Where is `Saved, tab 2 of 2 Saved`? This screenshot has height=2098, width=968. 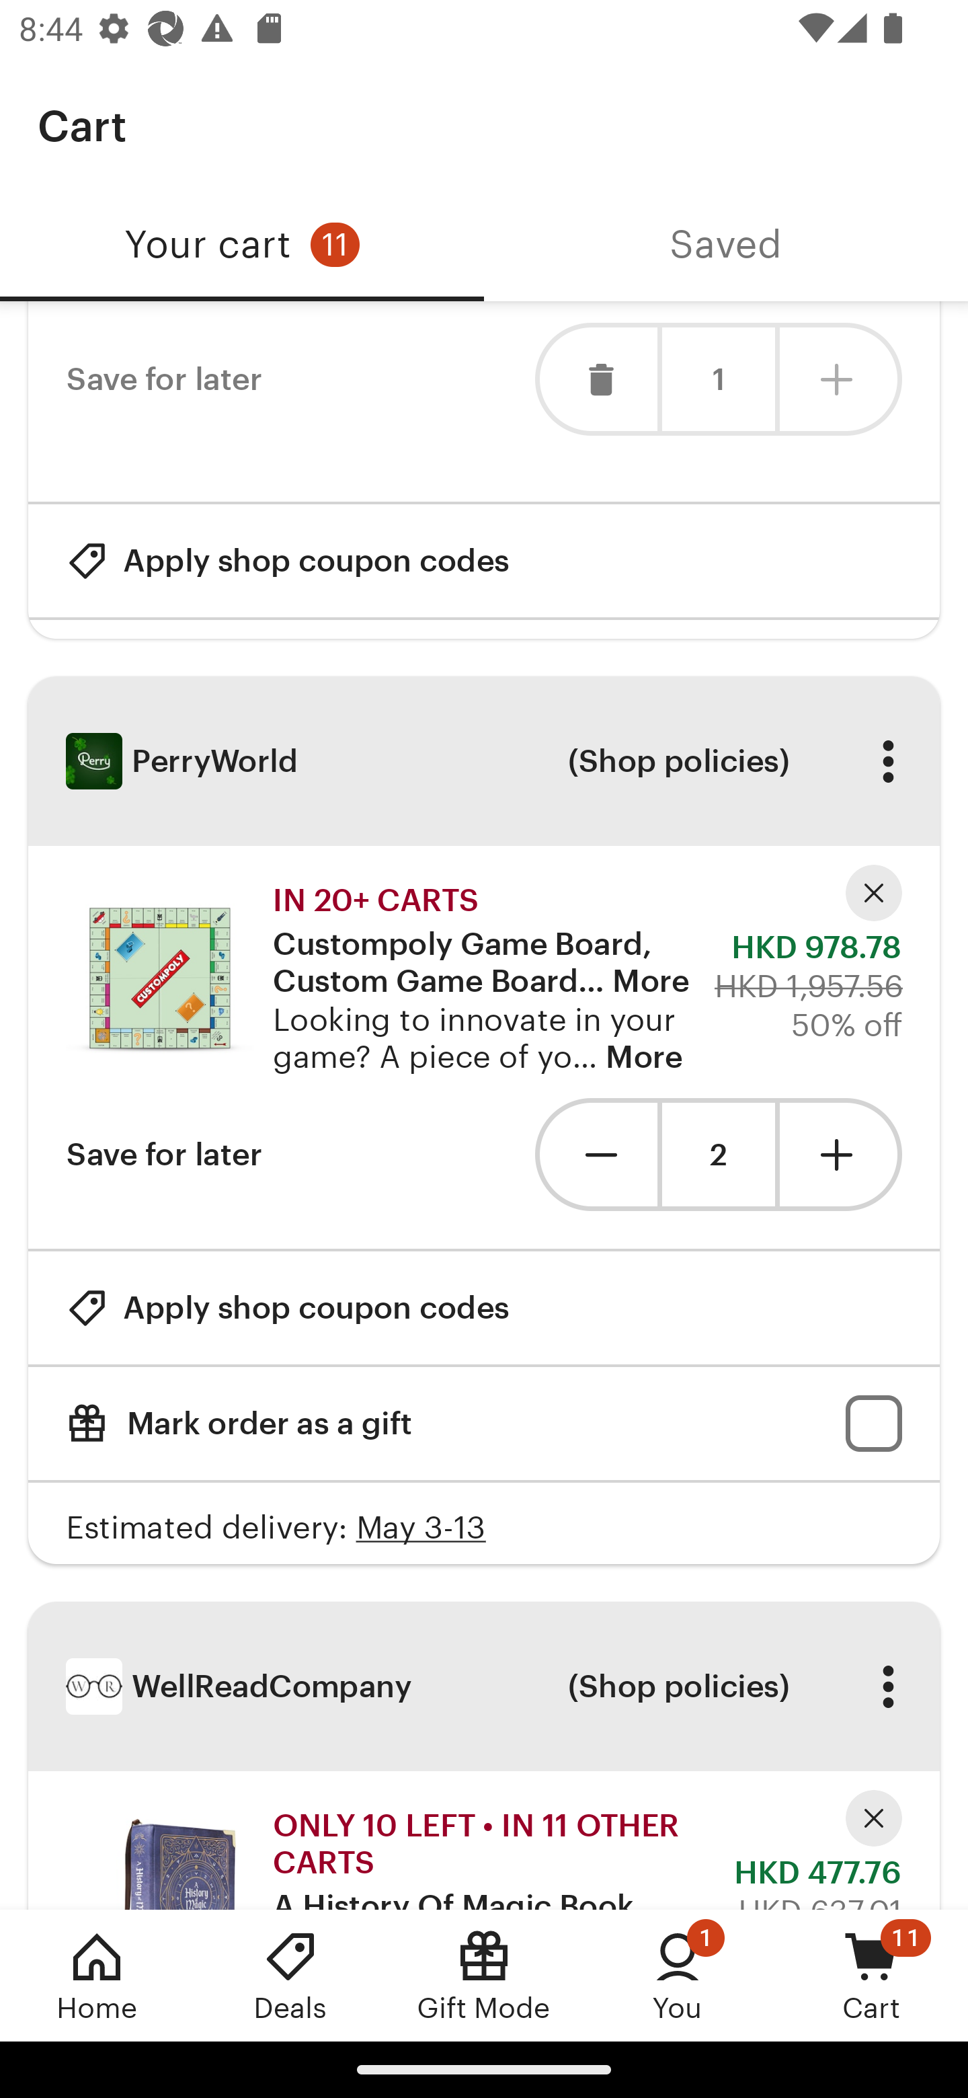 Saved, tab 2 of 2 Saved is located at coordinates (726, 245).